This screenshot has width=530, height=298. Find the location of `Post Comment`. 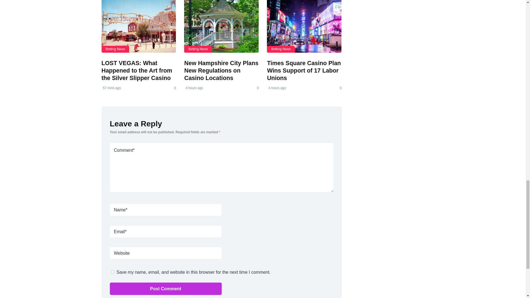

Post Comment is located at coordinates (166, 289).